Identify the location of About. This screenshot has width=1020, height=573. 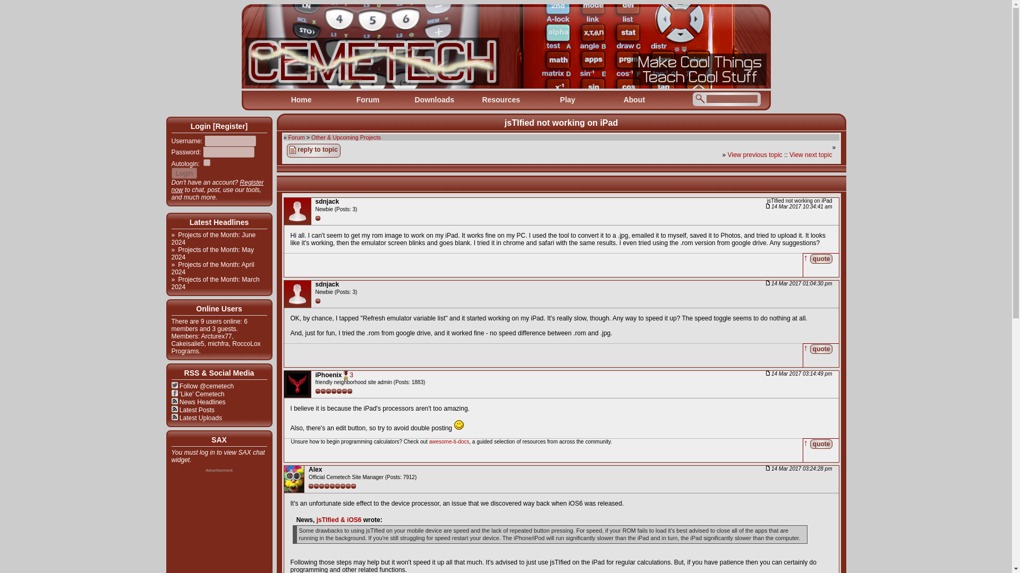
(634, 100).